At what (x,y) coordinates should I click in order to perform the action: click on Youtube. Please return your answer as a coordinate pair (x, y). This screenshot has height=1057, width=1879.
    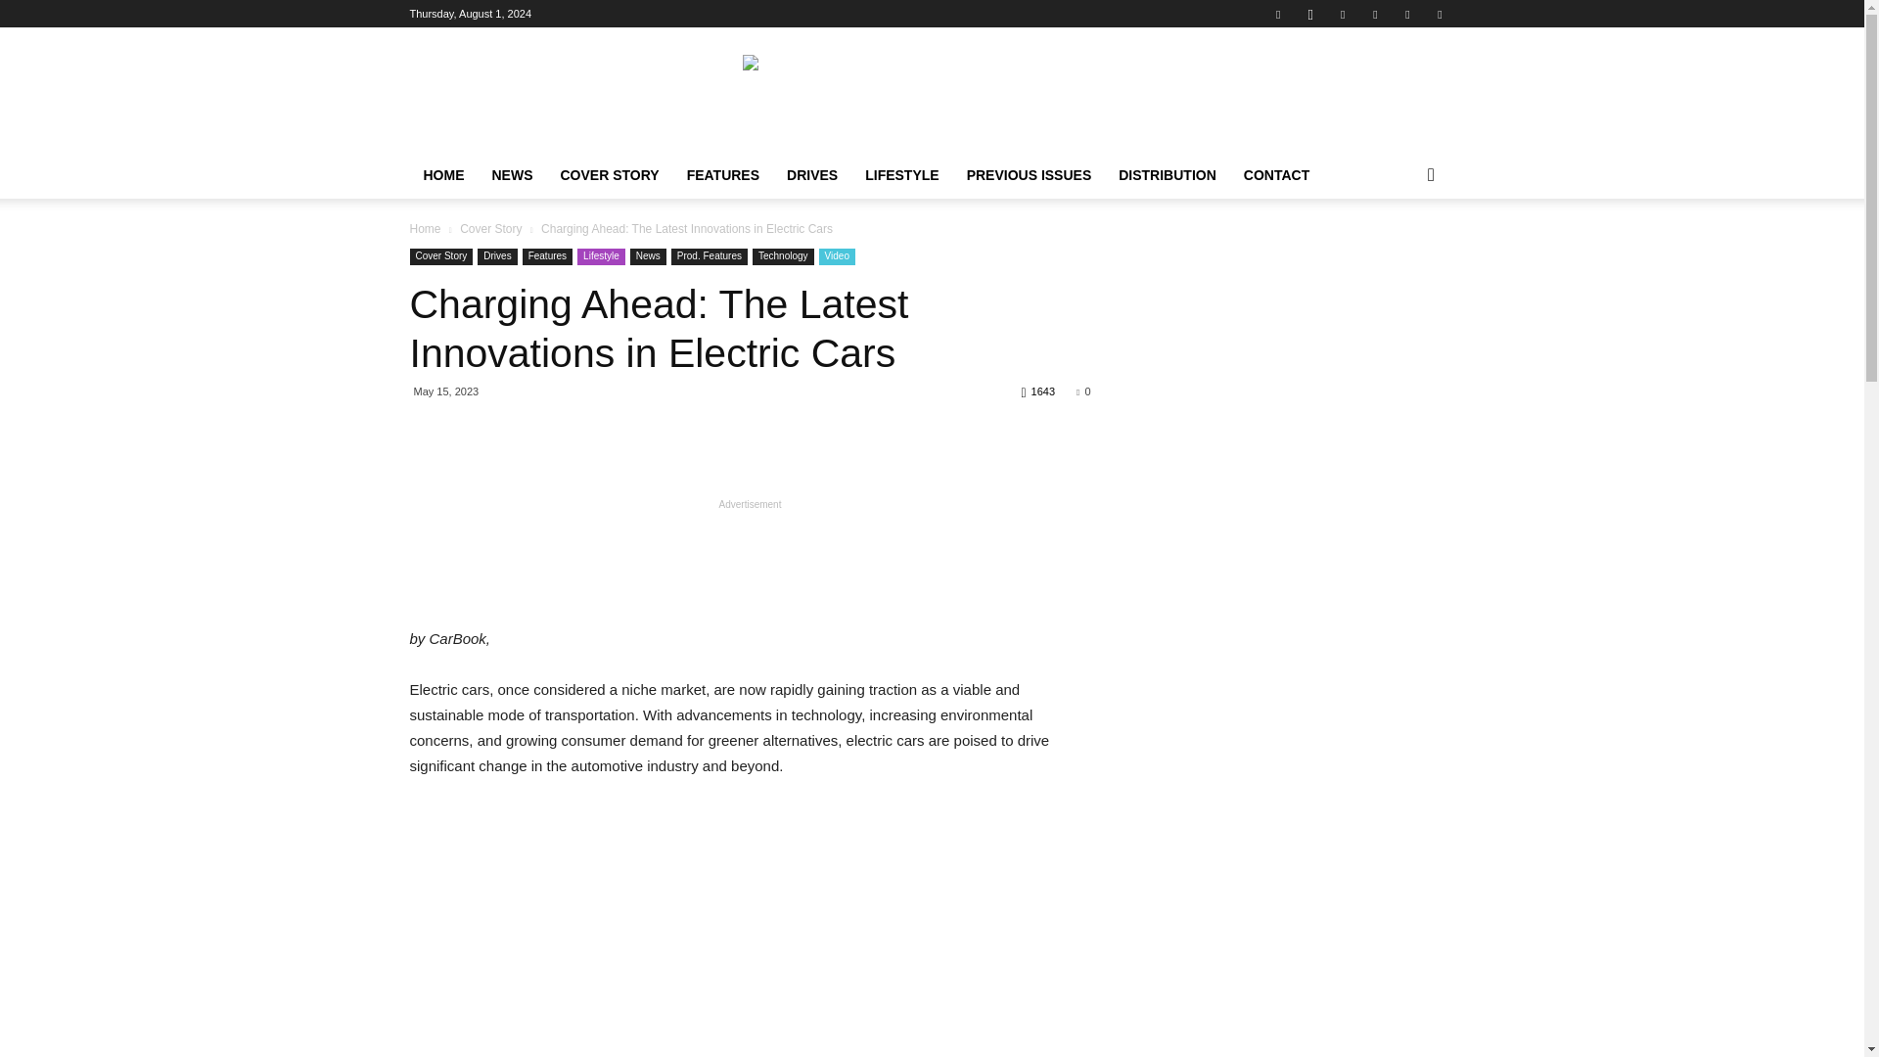
    Looking at the image, I should click on (1439, 14).